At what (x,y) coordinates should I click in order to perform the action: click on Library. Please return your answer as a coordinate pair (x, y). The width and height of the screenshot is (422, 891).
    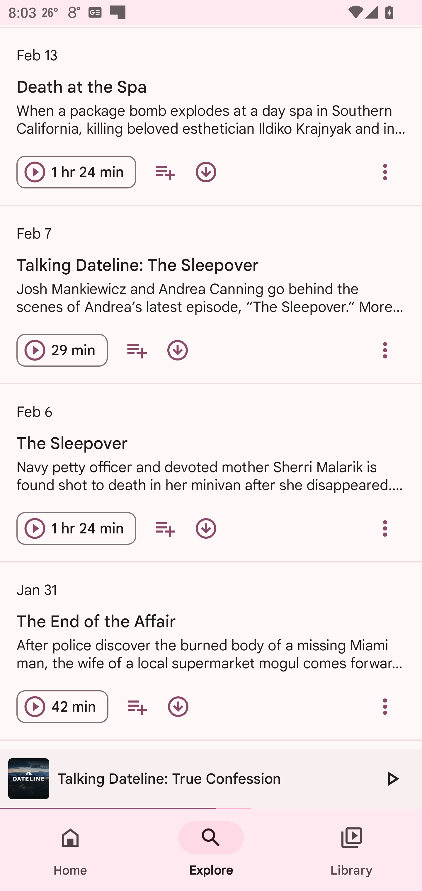
    Looking at the image, I should click on (352, 850).